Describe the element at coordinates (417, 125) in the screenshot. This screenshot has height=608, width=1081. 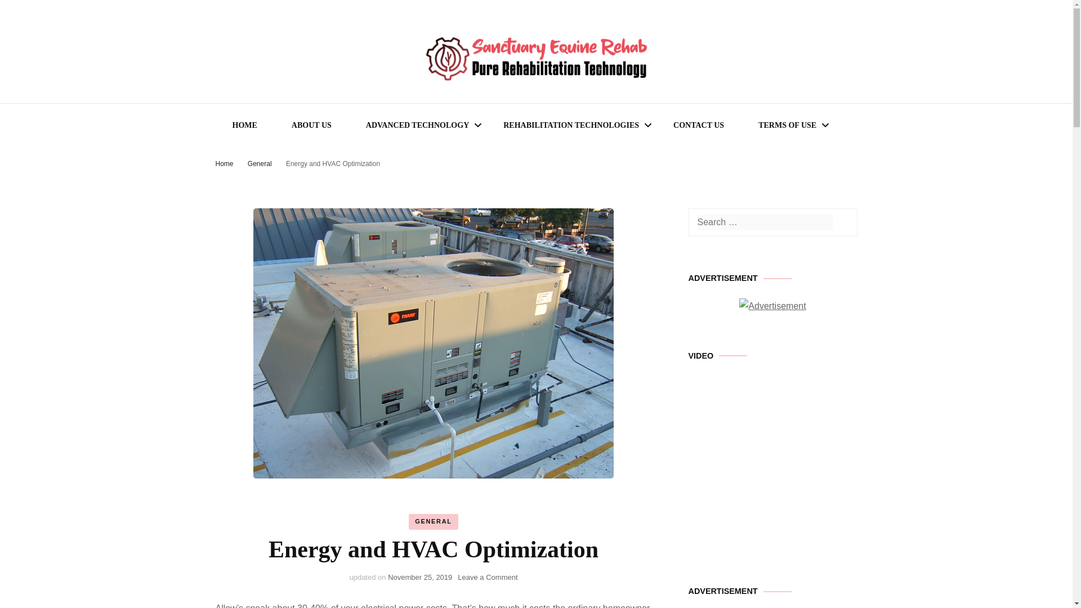
I see `TERMS OF USE` at that location.